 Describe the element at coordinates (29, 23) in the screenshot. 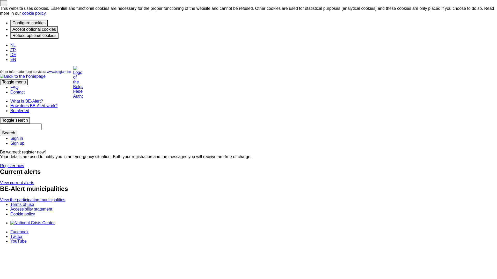

I see `Configure cookies` at that location.